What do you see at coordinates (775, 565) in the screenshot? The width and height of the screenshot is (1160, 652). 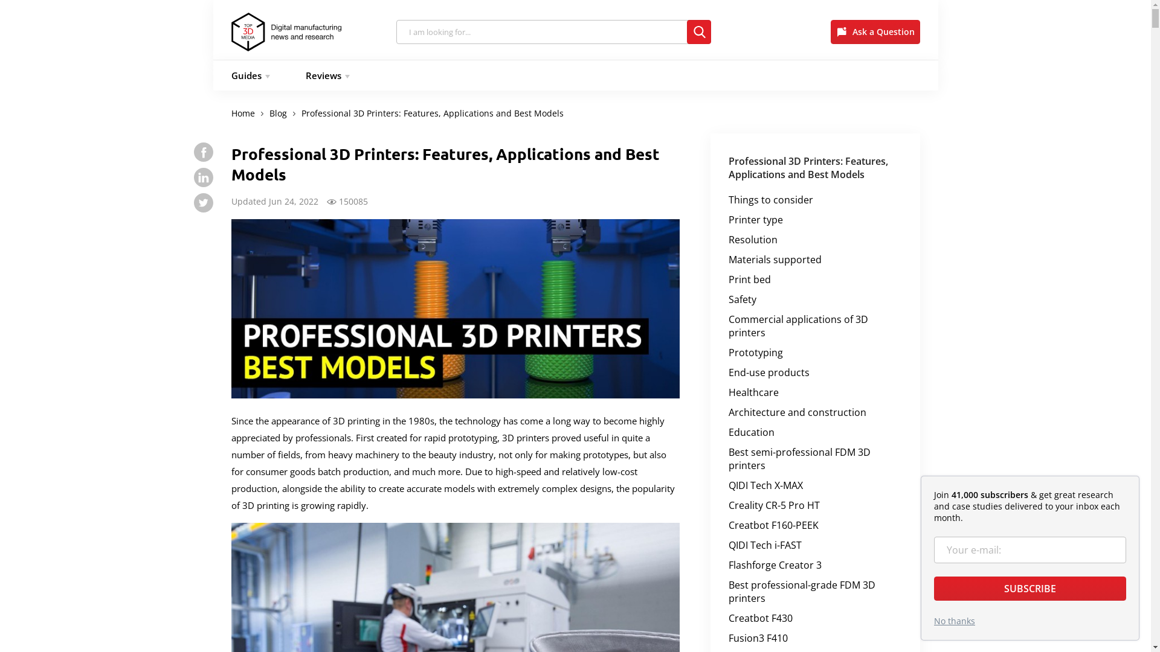 I see `Flashforge Creator 3` at bounding box center [775, 565].